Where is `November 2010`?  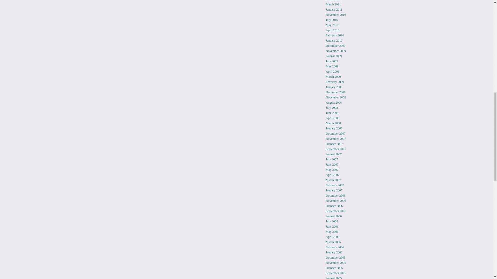 November 2010 is located at coordinates (336, 14).